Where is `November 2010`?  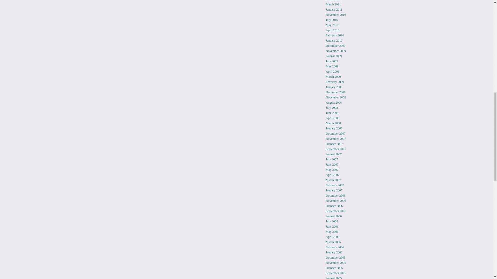 November 2010 is located at coordinates (336, 14).